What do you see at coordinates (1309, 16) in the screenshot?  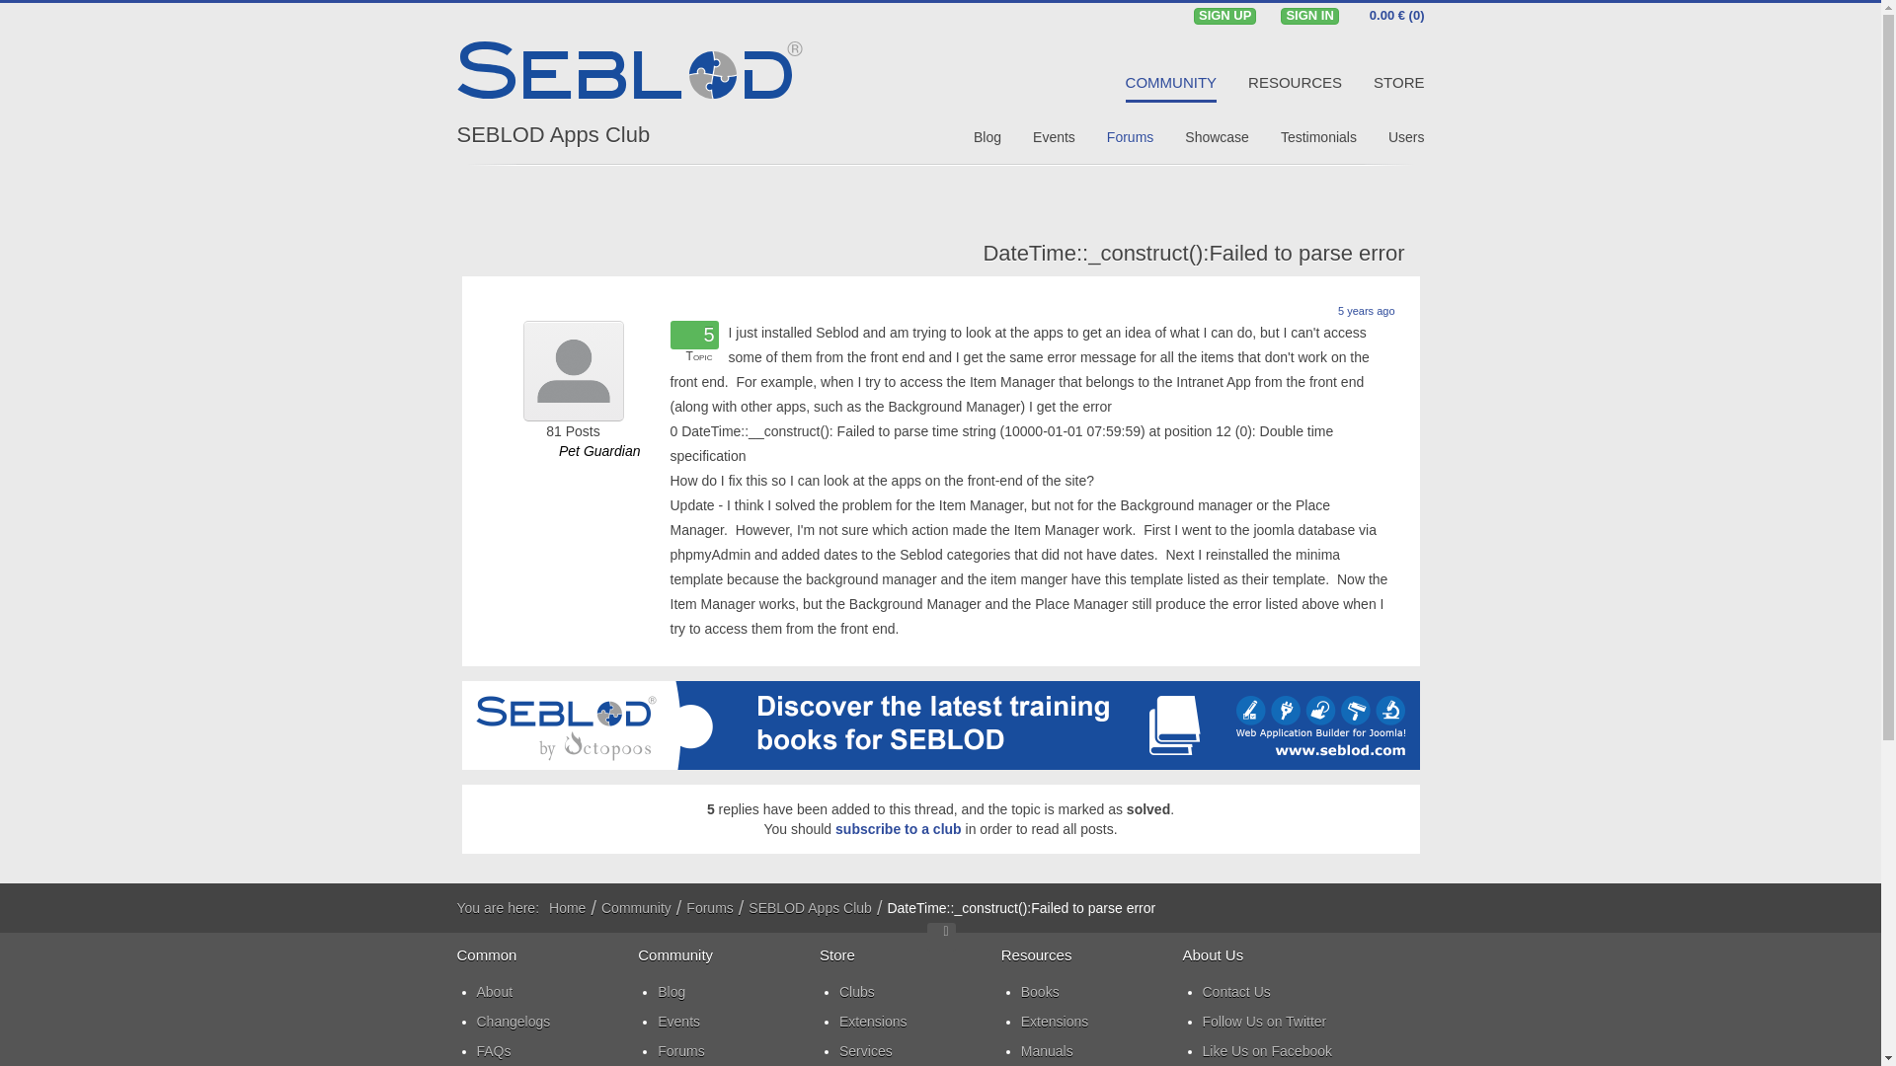 I see `SIGN IN` at bounding box center [1309, 16].